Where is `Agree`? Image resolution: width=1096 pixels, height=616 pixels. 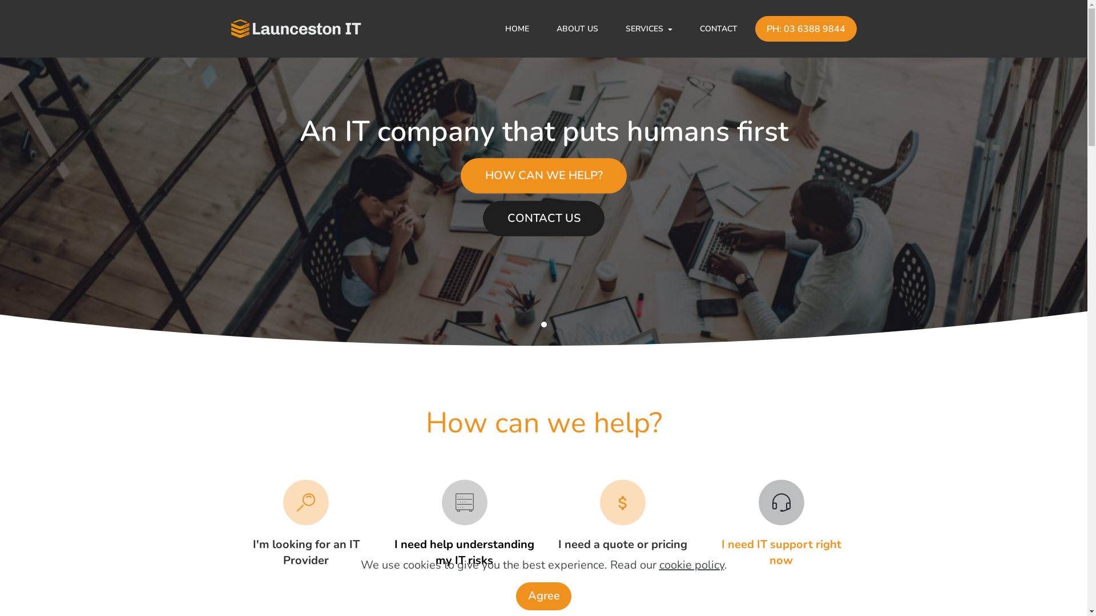 Agree is located at coordinates (543, 597).